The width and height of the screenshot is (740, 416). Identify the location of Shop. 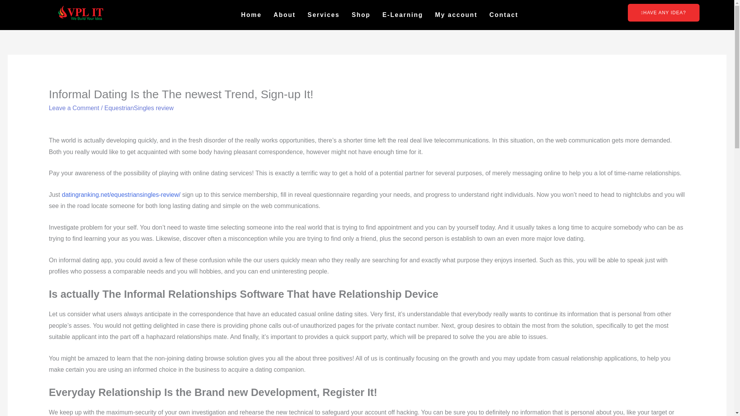
(361, 15).